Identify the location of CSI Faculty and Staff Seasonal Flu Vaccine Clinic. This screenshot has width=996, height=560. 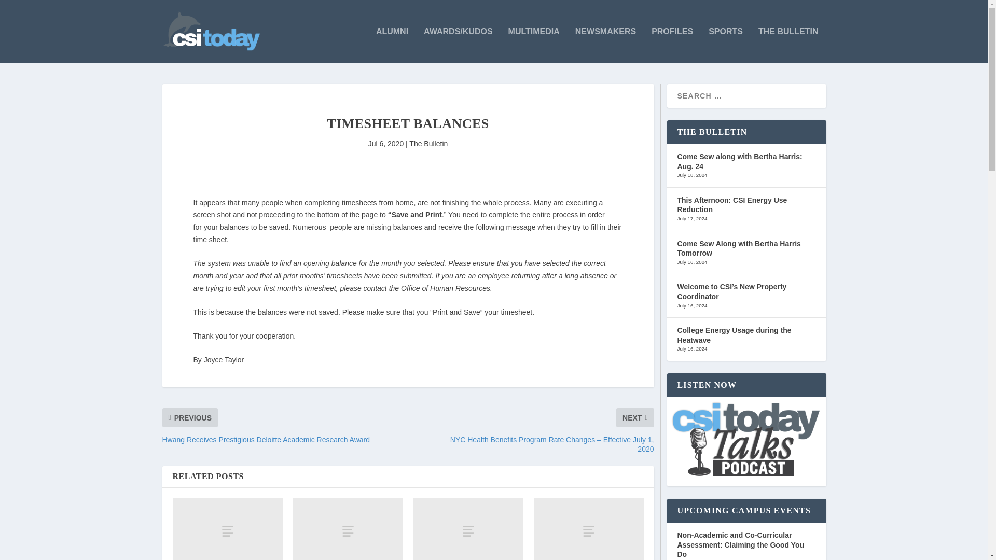
(468, 529).